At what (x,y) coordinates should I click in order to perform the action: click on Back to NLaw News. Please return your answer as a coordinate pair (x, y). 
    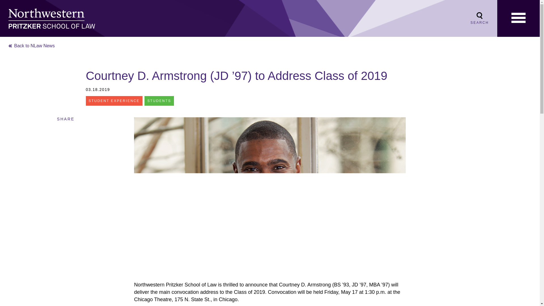
    Looking at the image, I should click on (32, 46).